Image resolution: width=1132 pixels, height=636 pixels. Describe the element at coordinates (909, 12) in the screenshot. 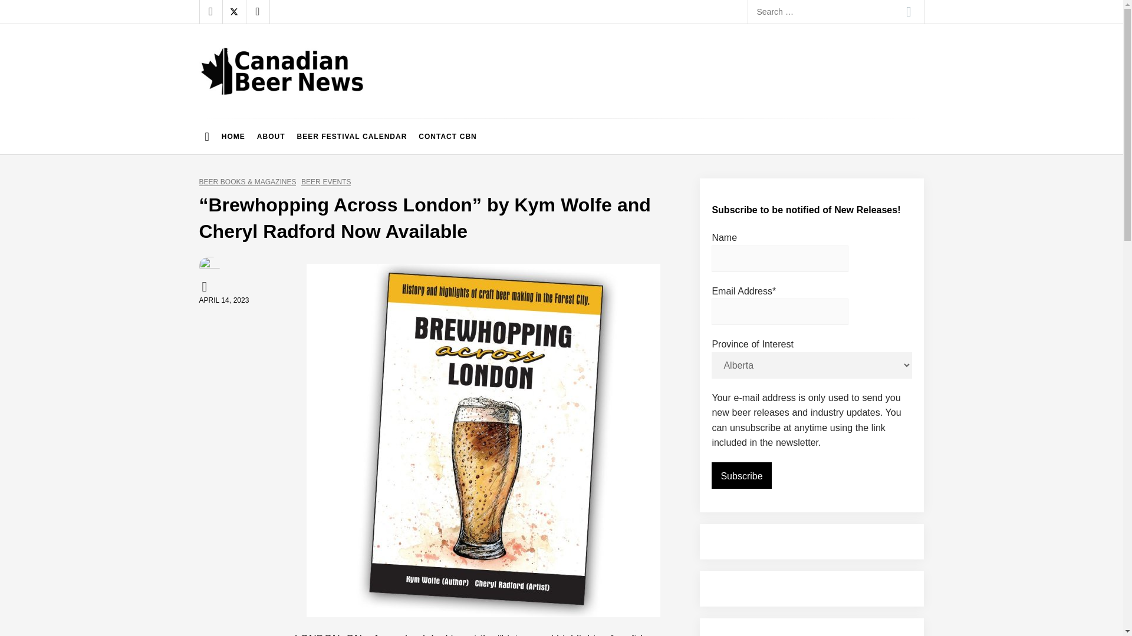

I see `Search` at that location.